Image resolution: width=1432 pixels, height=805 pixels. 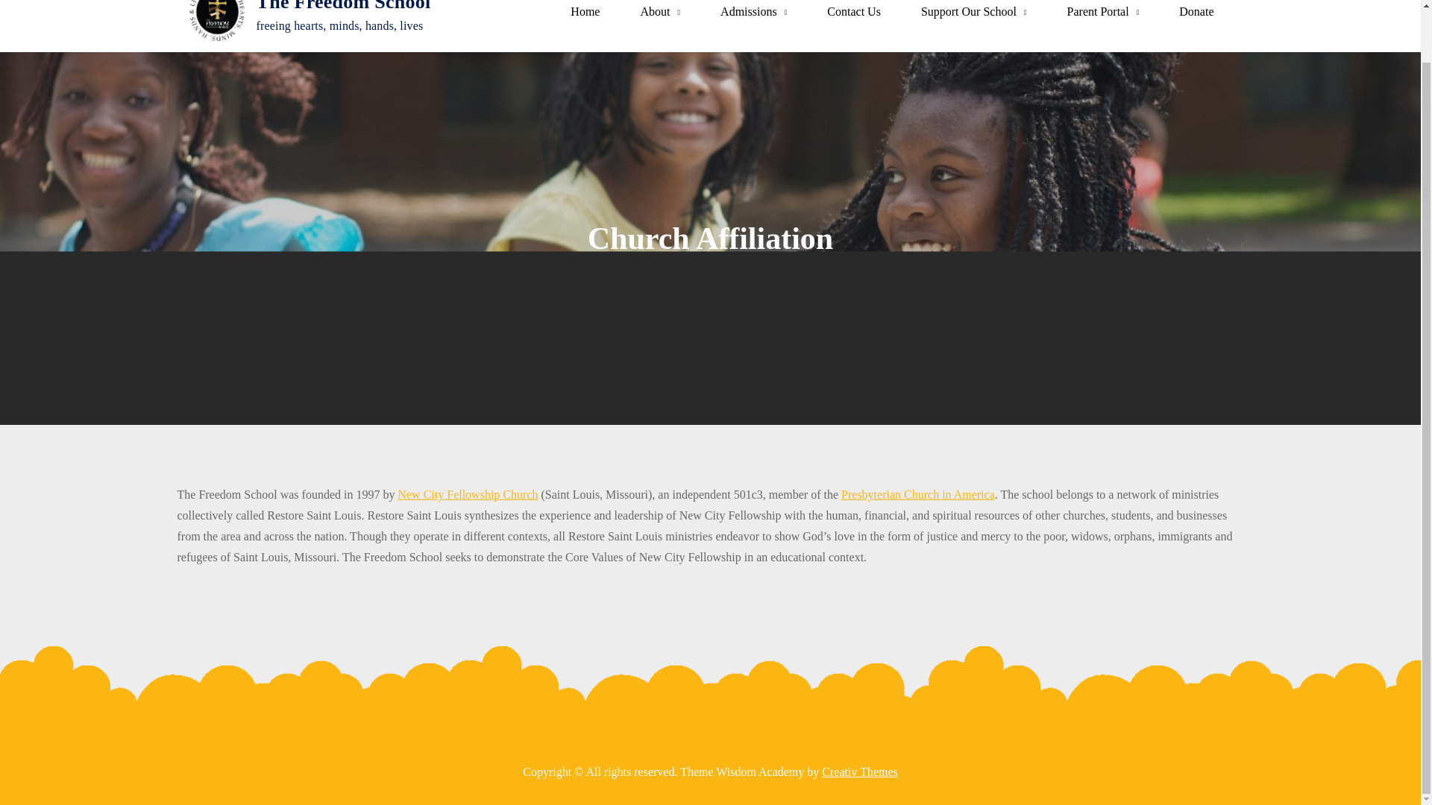 I want to click on New City Fellowship Church, so click(x=468, y=493).